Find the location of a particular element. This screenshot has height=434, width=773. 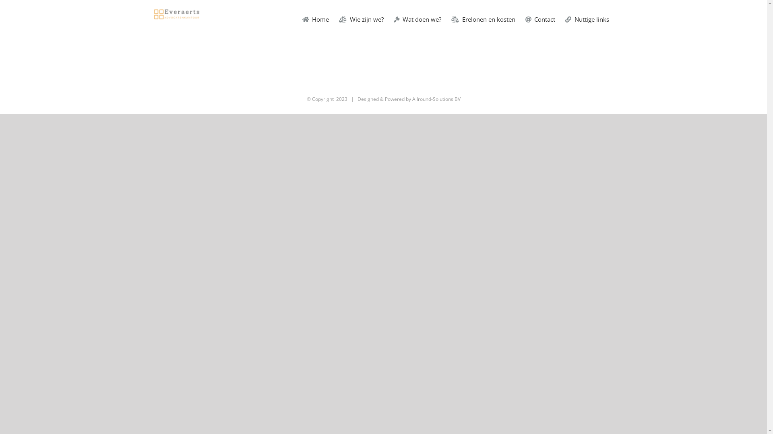

Wat doen we? is located at coordinates (418, 19).